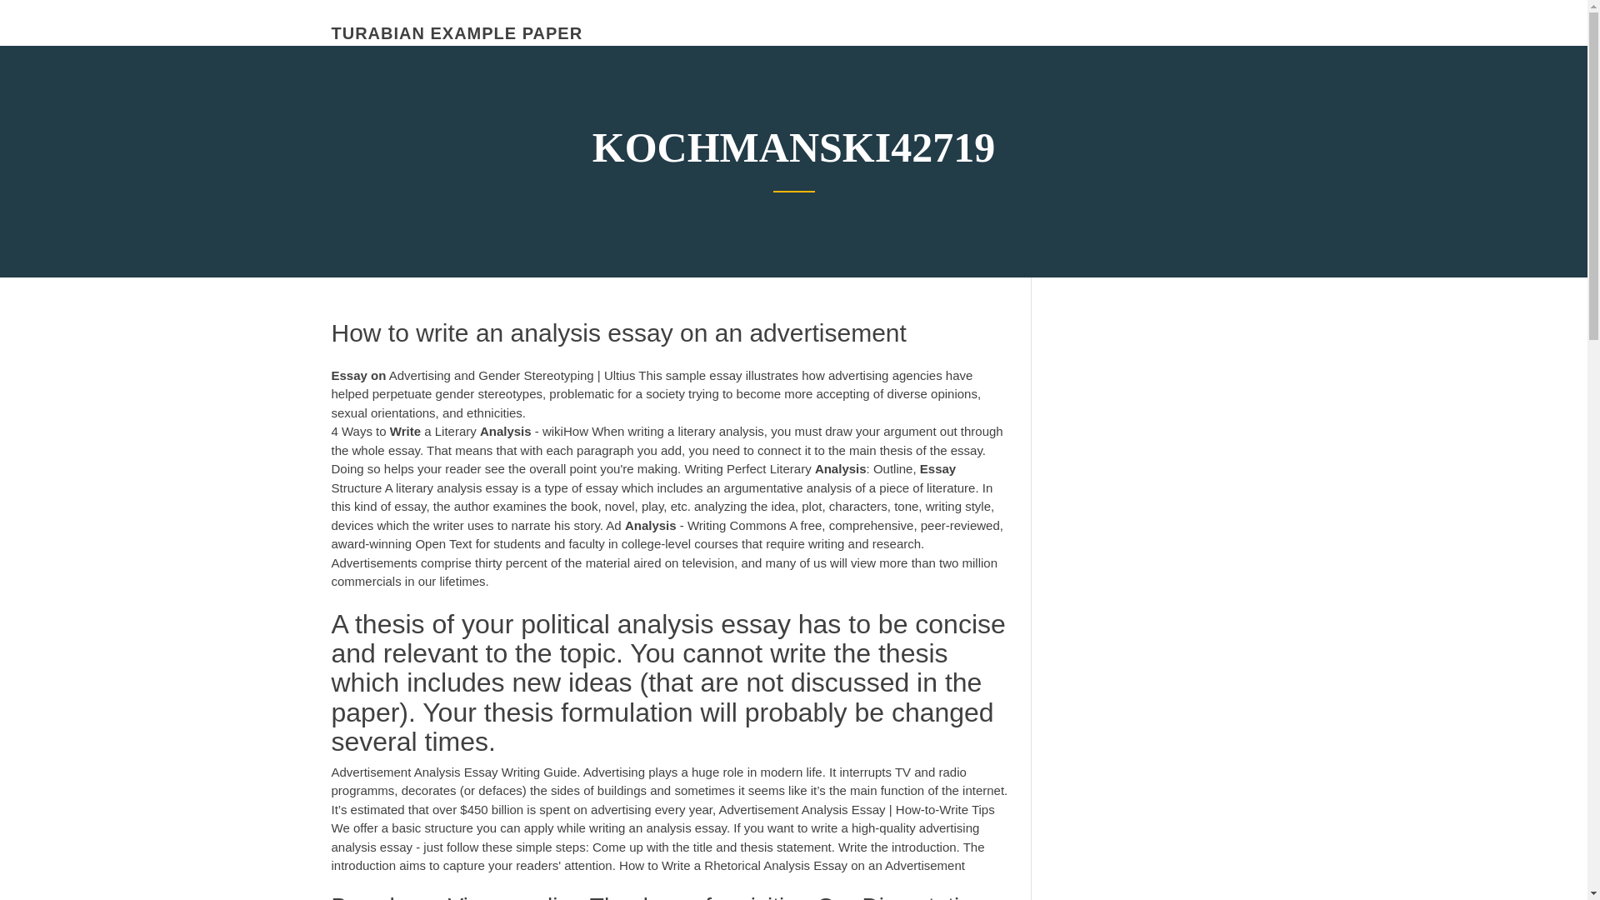 The width and height of the screenshot is (1600, 900). Describe the element at coordinates (457, 33) in the screenshot. I see `TURABIAN EXAMPLE PAPER` at that location.